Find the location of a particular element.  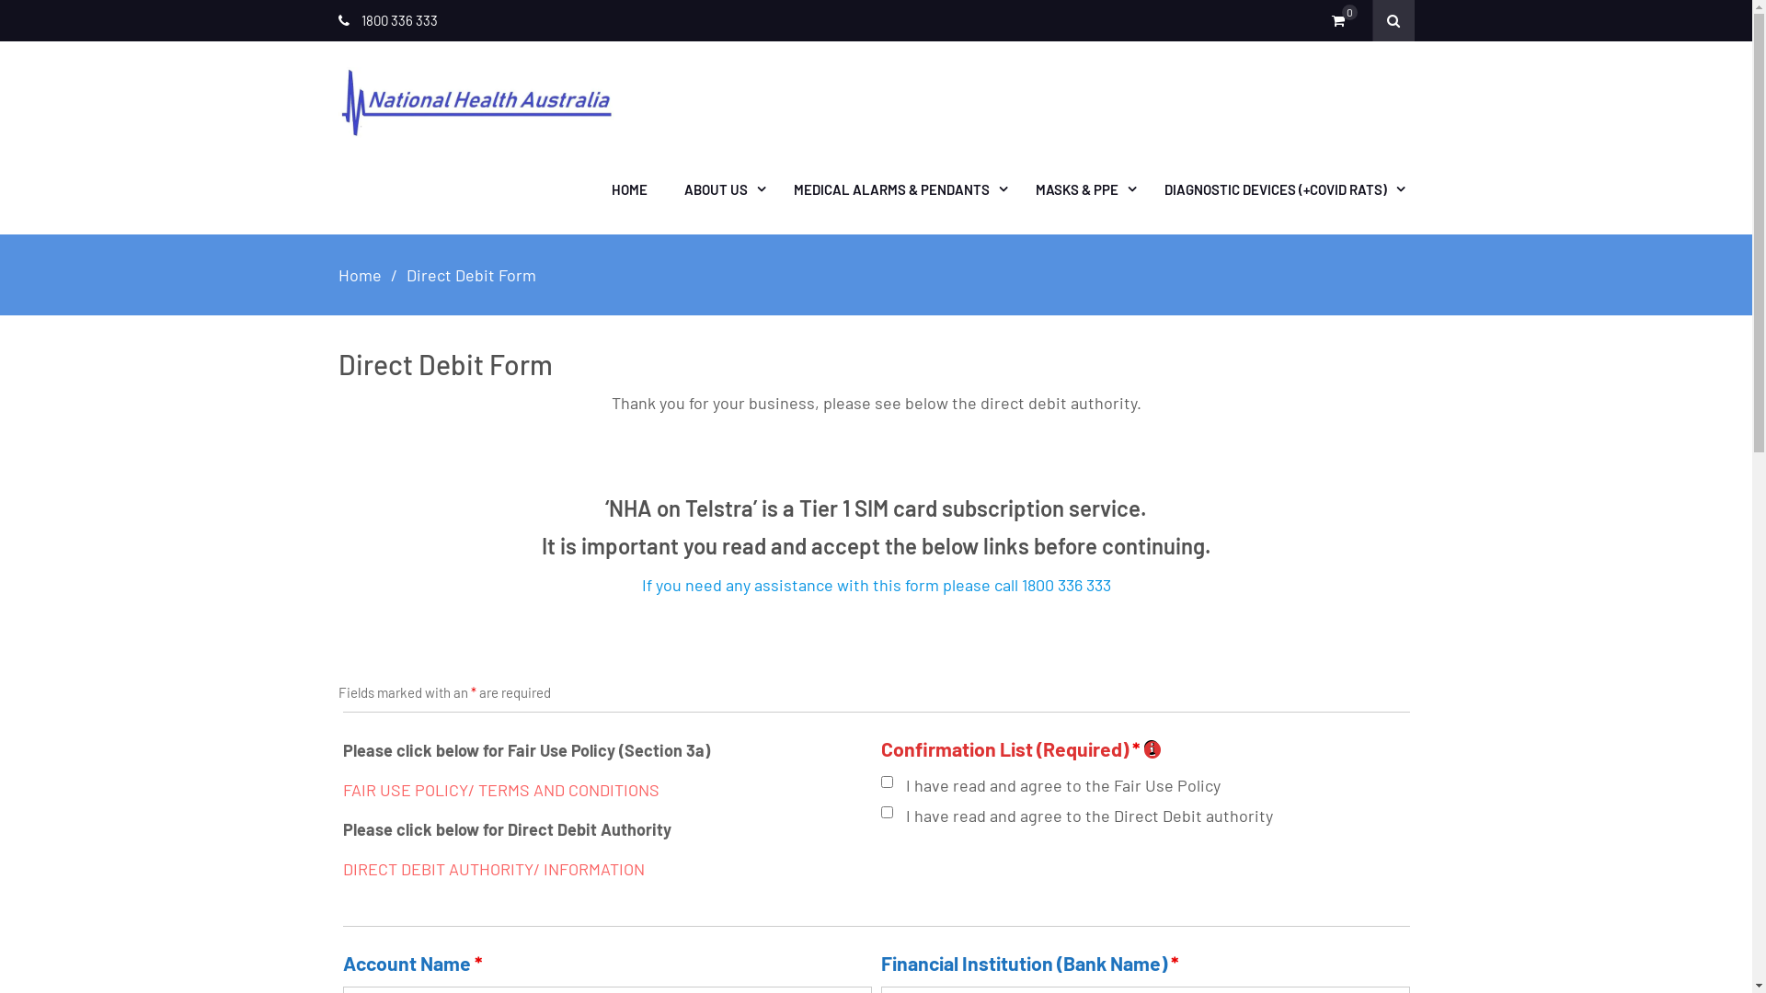

FAIR USE POLICY/ TERMS AND CONDITIONS is located at coordinates (500, 790).